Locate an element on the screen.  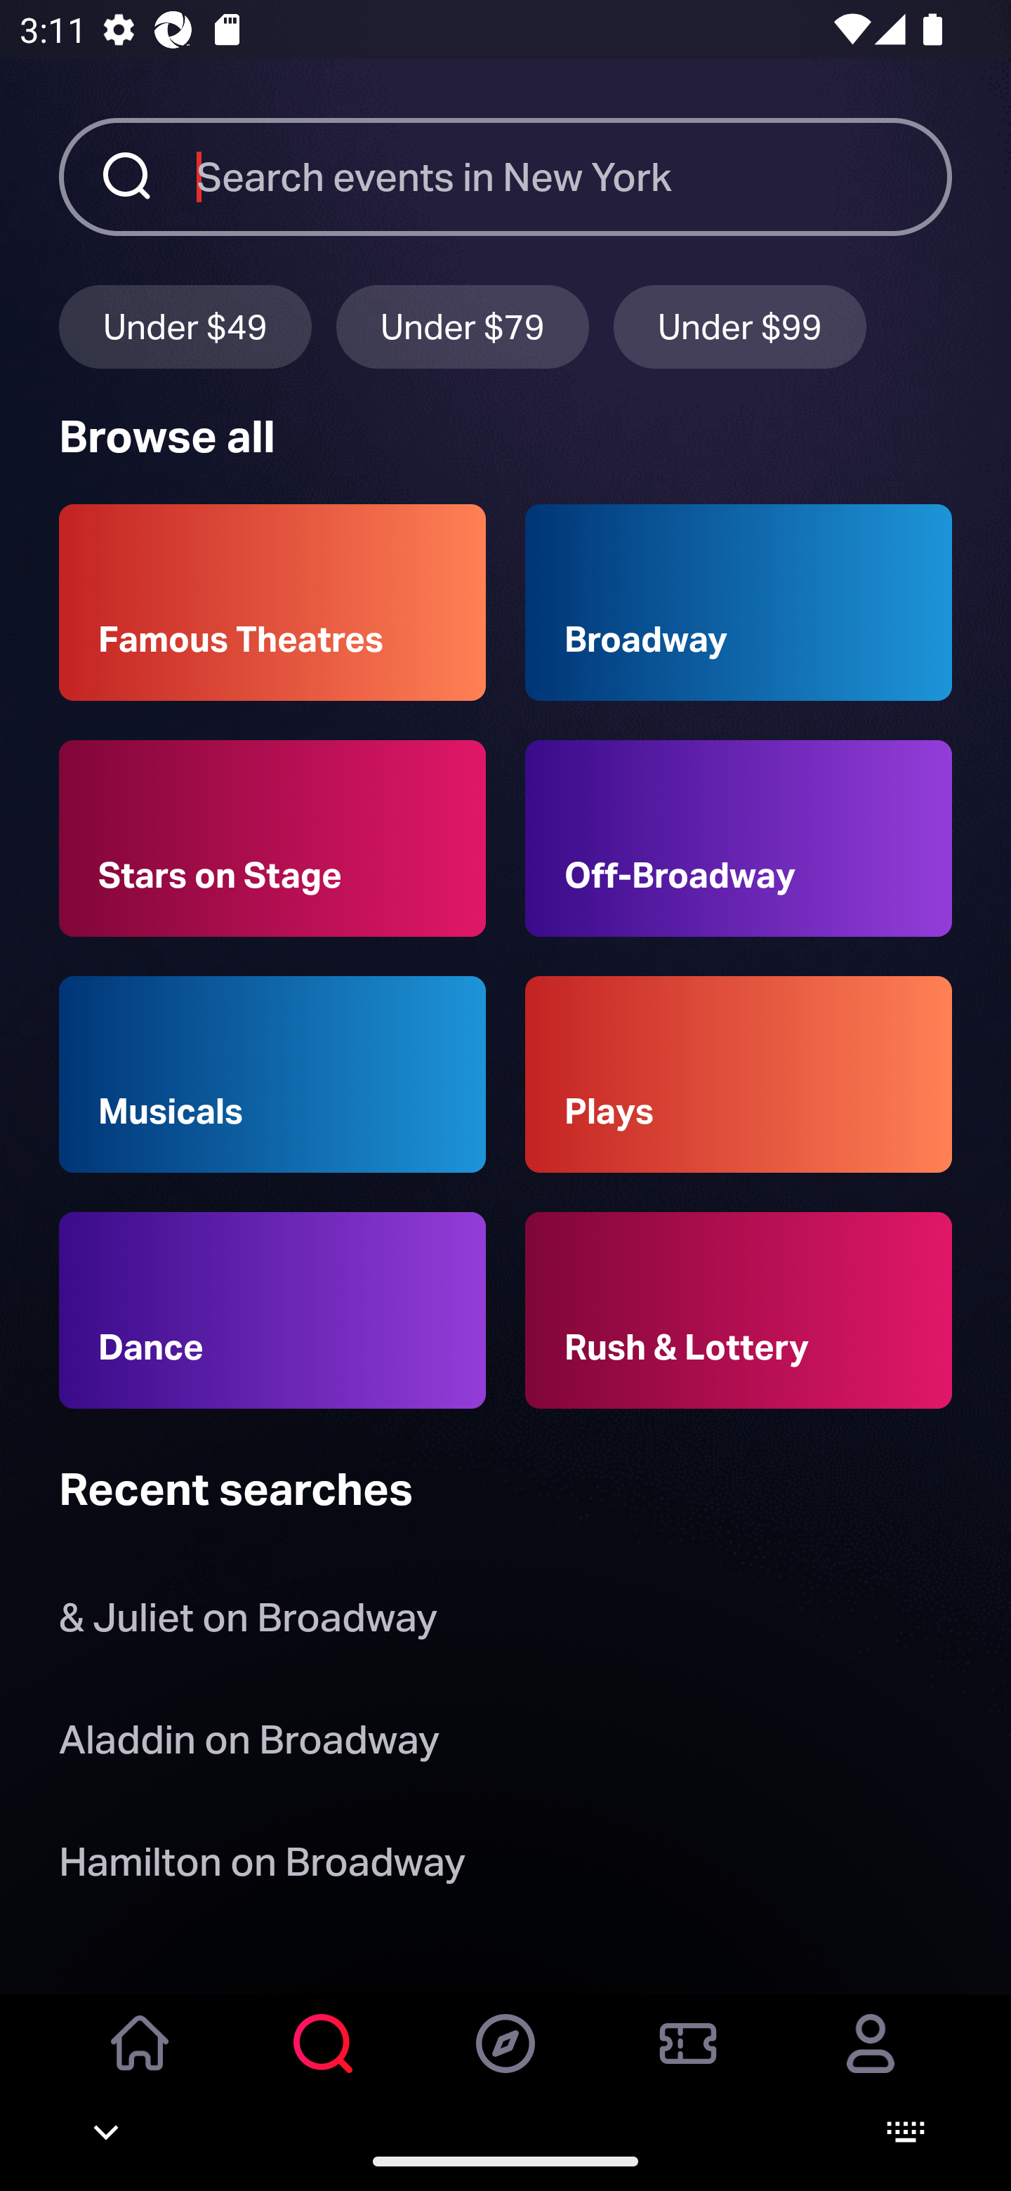
Off-Broadway is located at coordinates (739, 838).